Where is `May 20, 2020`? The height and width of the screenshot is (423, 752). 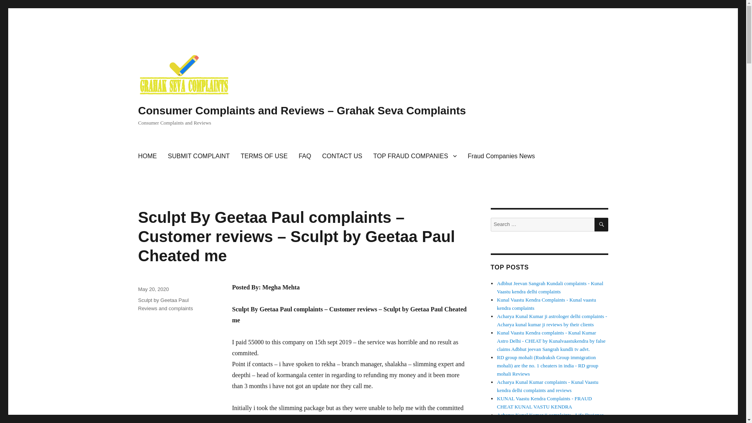
May 20, 2020 is located at coordinates (153, 289).